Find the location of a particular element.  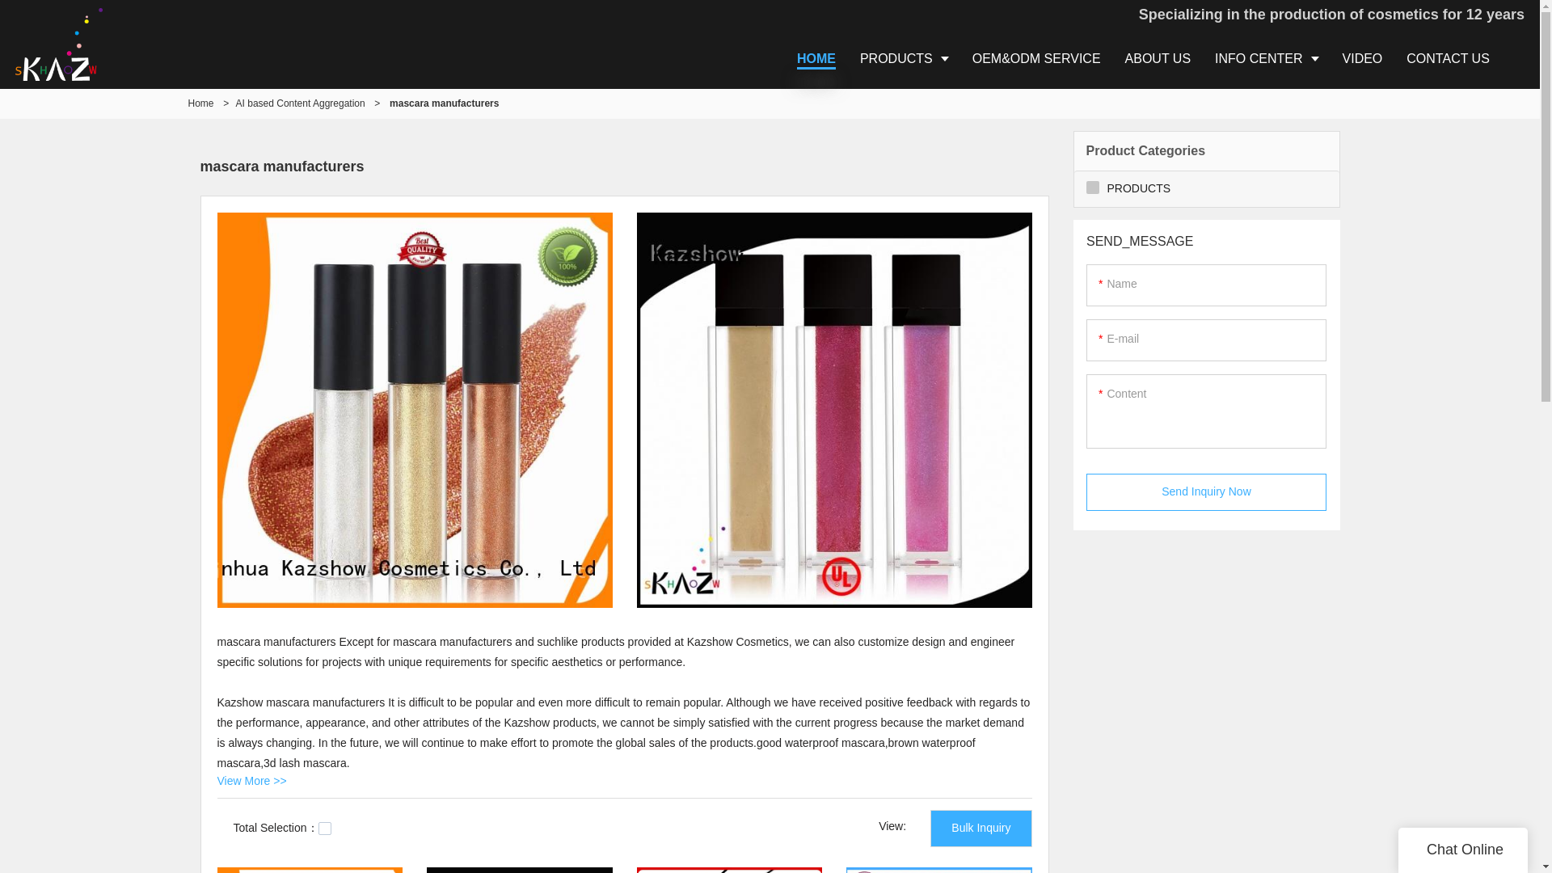

AI based Content Aggregation is located at coordinates (300, 103).